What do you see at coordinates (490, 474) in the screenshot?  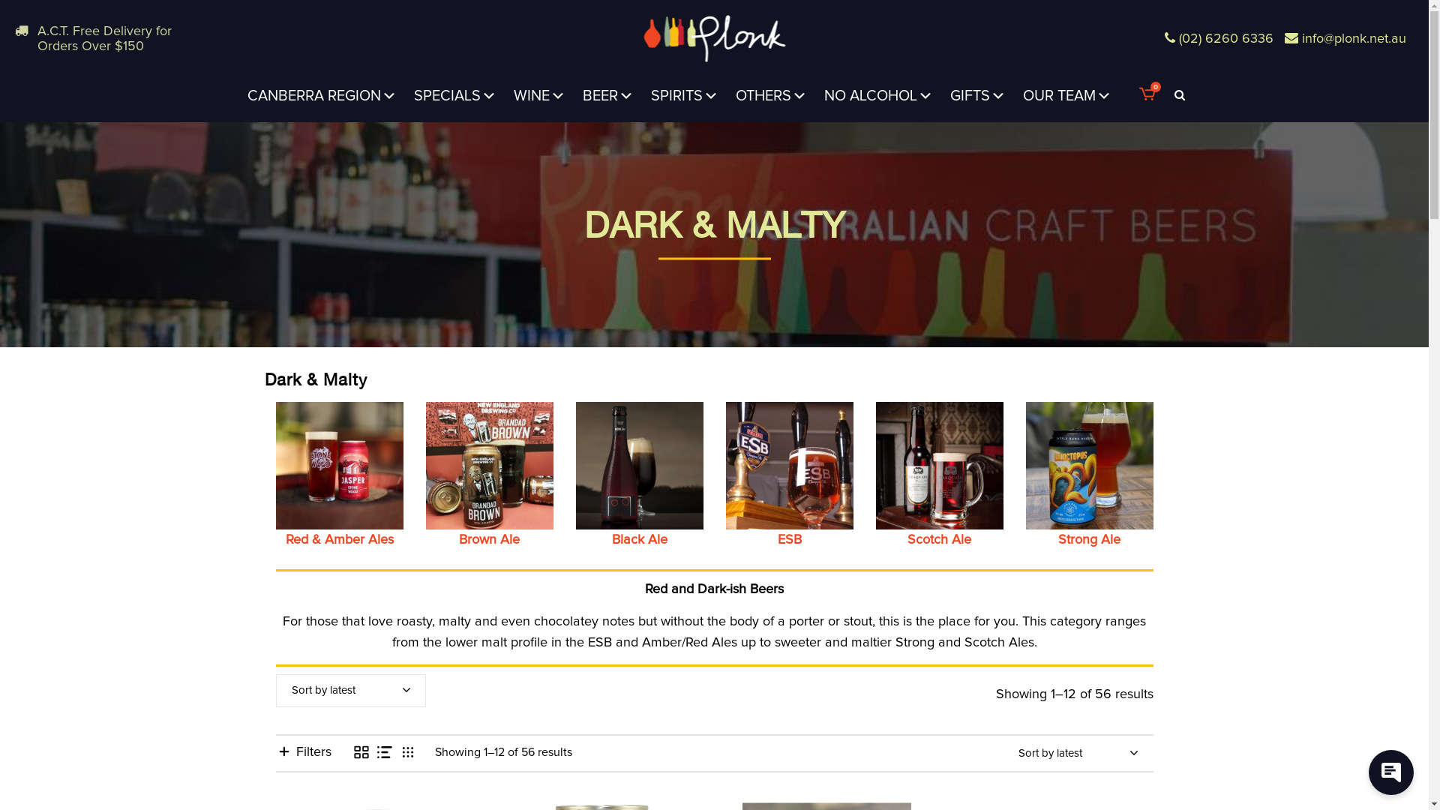 I see `Brown Ale` at bounding box center [490, 474].